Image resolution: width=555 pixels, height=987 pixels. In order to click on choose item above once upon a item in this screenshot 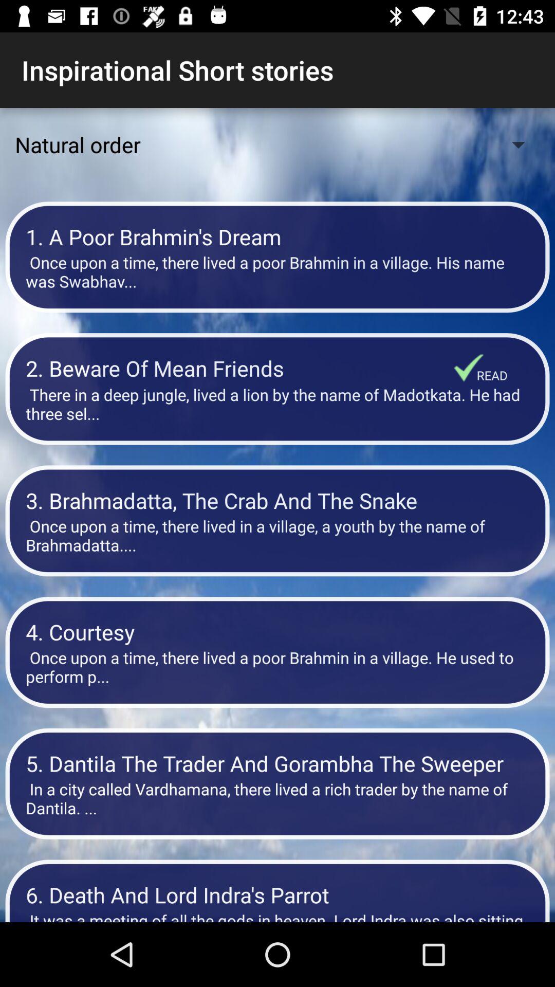, I will do `click(277, 501)`.